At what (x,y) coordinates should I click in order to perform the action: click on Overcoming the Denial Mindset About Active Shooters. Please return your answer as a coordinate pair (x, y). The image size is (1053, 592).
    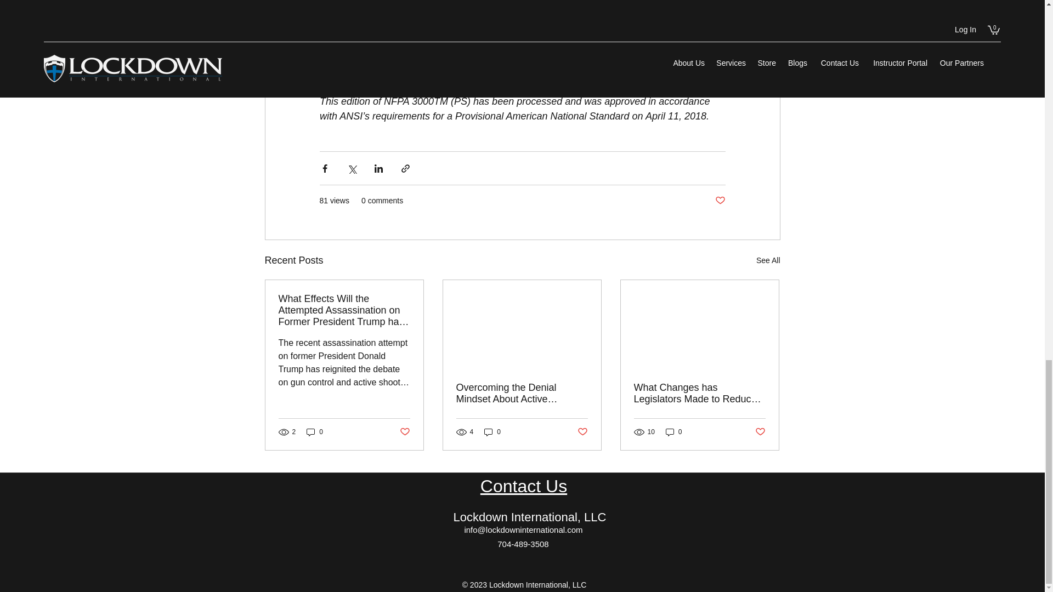
    Looking at the image, I should click on (522, 393).